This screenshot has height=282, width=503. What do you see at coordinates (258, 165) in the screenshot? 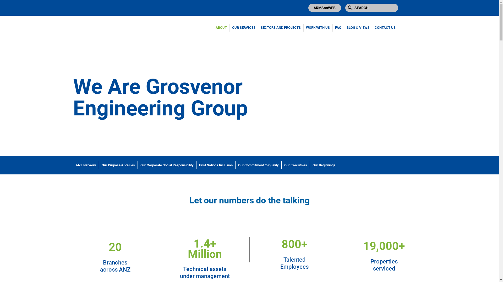
I see `Our Commitment to Quality` at bounding box center [258, 165].